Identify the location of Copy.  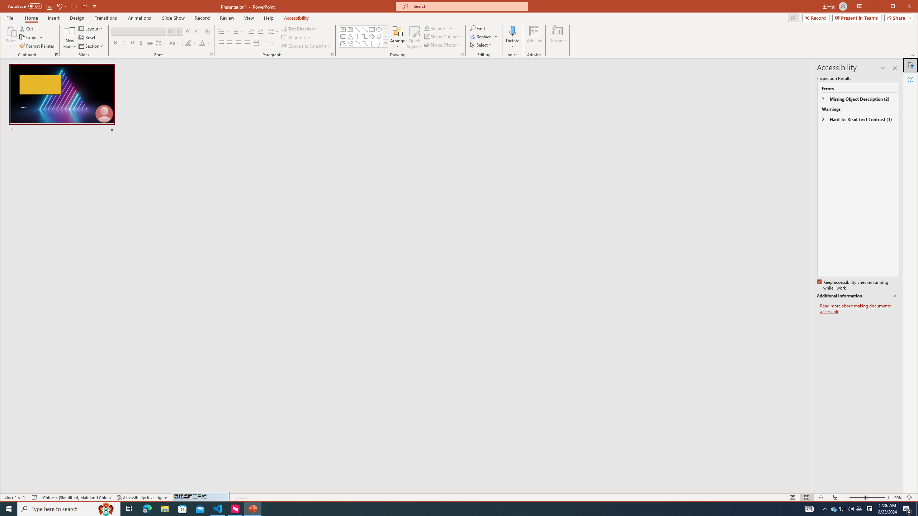
(31, 37).